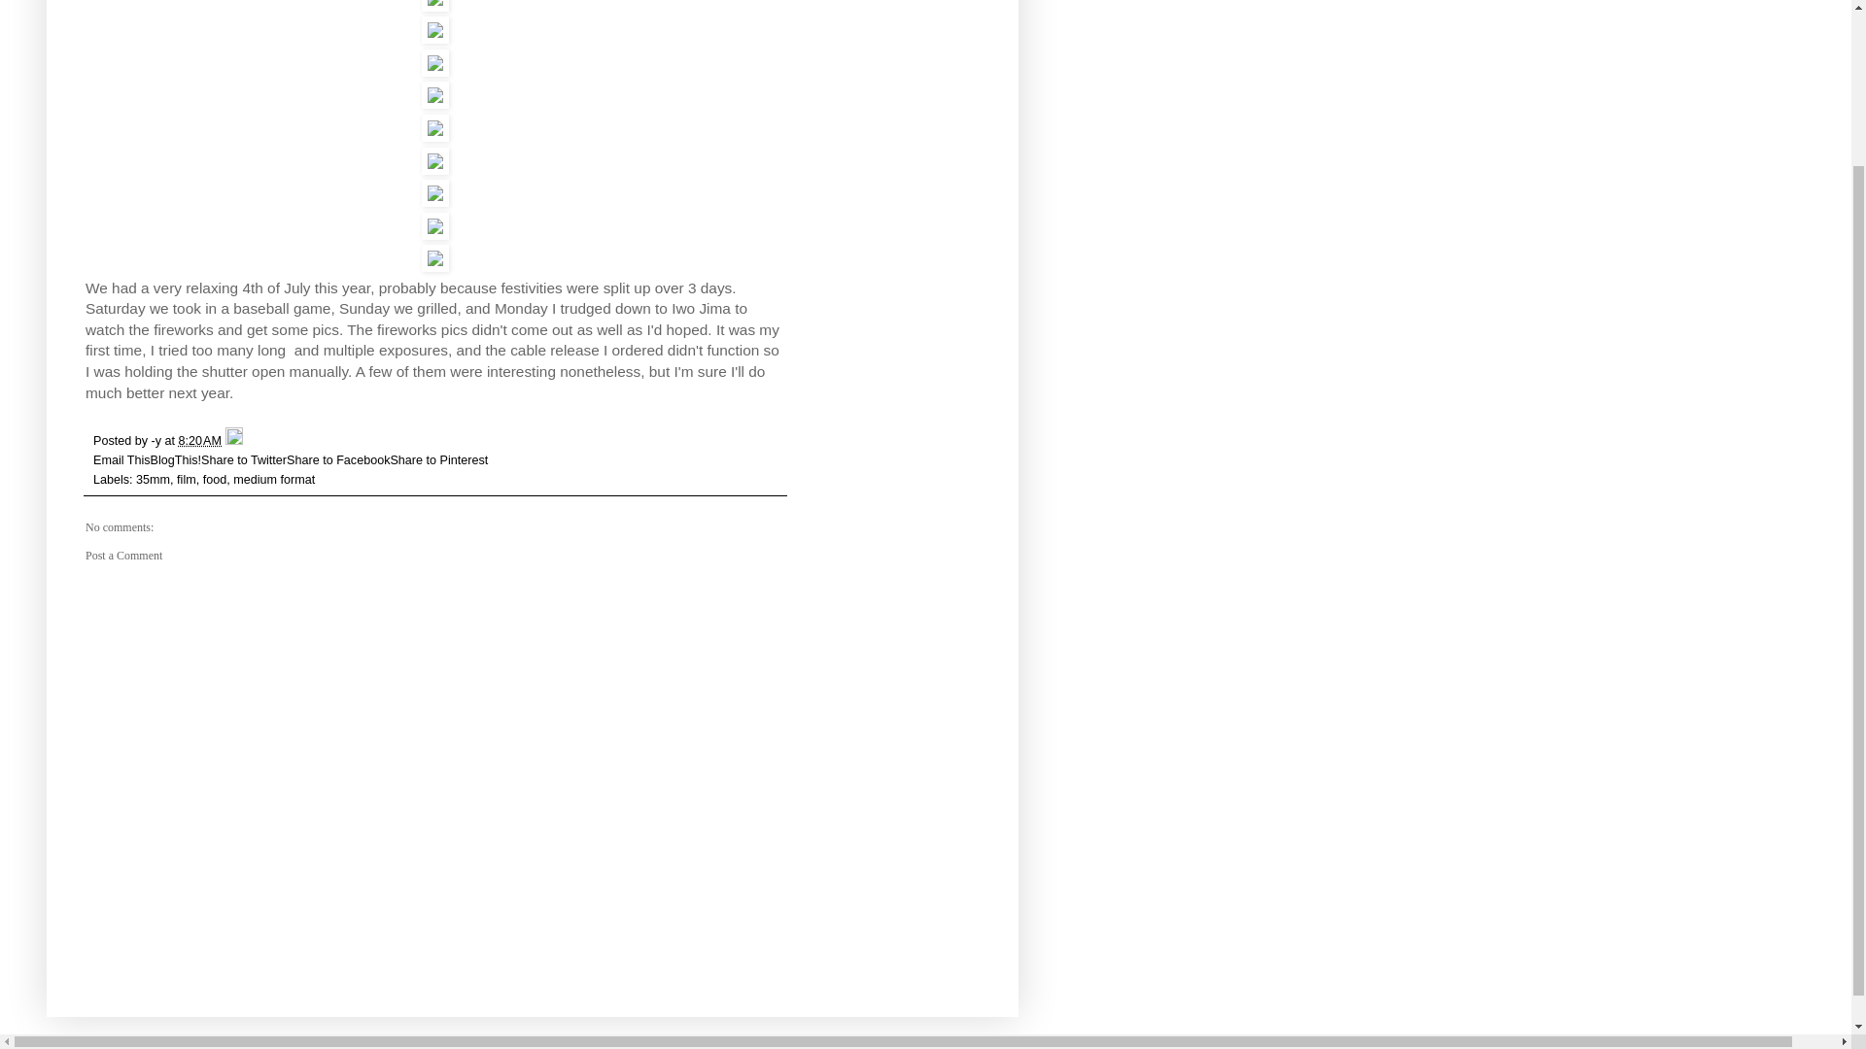  What do you see at coordinates (122, 459) in the screenshot?
I see `Email This` at bounding box center [122, 459].